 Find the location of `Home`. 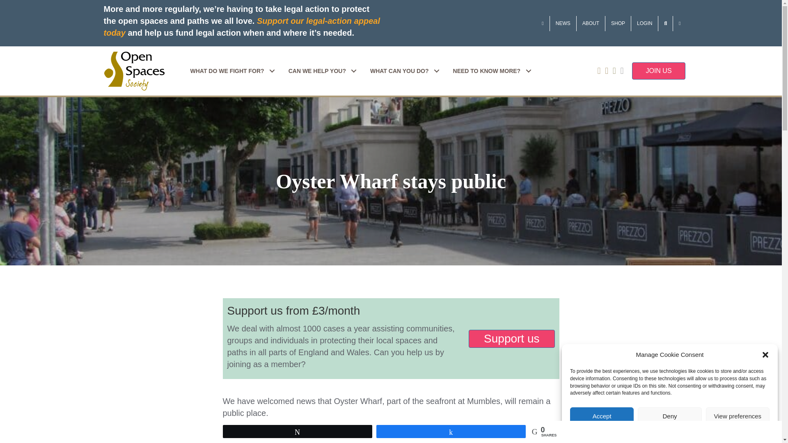

Home is located at coordinates (543, 23).